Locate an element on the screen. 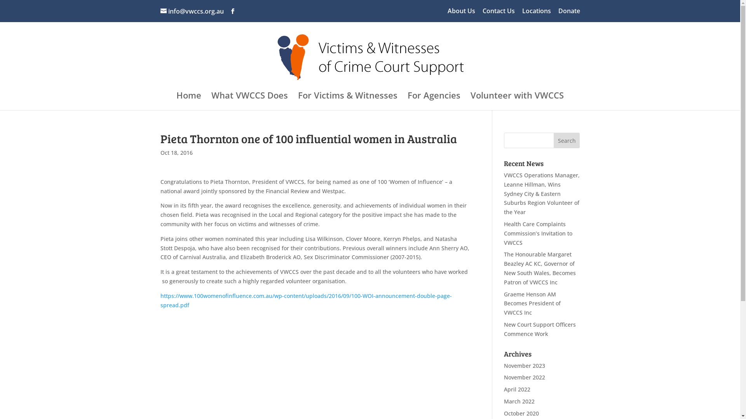  What VWCCS Does is located at coordinates (249, 101).